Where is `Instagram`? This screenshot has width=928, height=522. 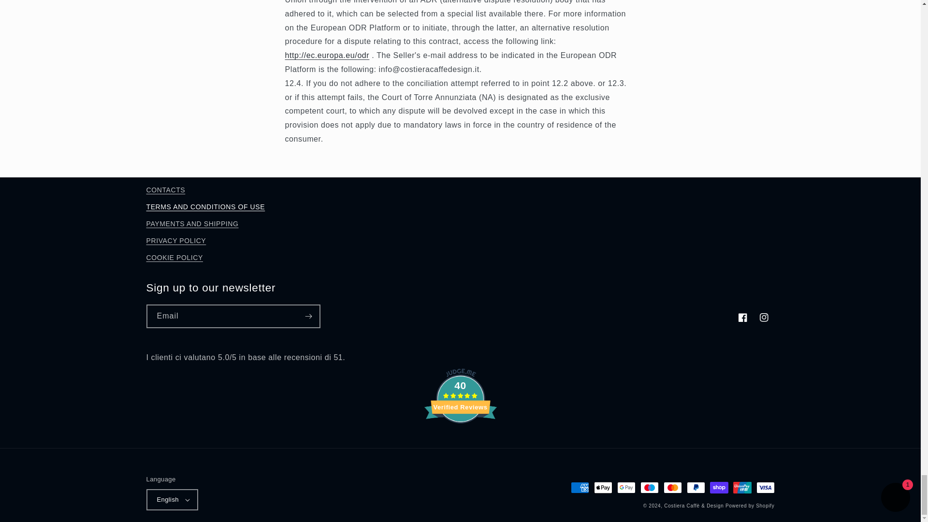 Instagram is located at coordinates (763, 318).